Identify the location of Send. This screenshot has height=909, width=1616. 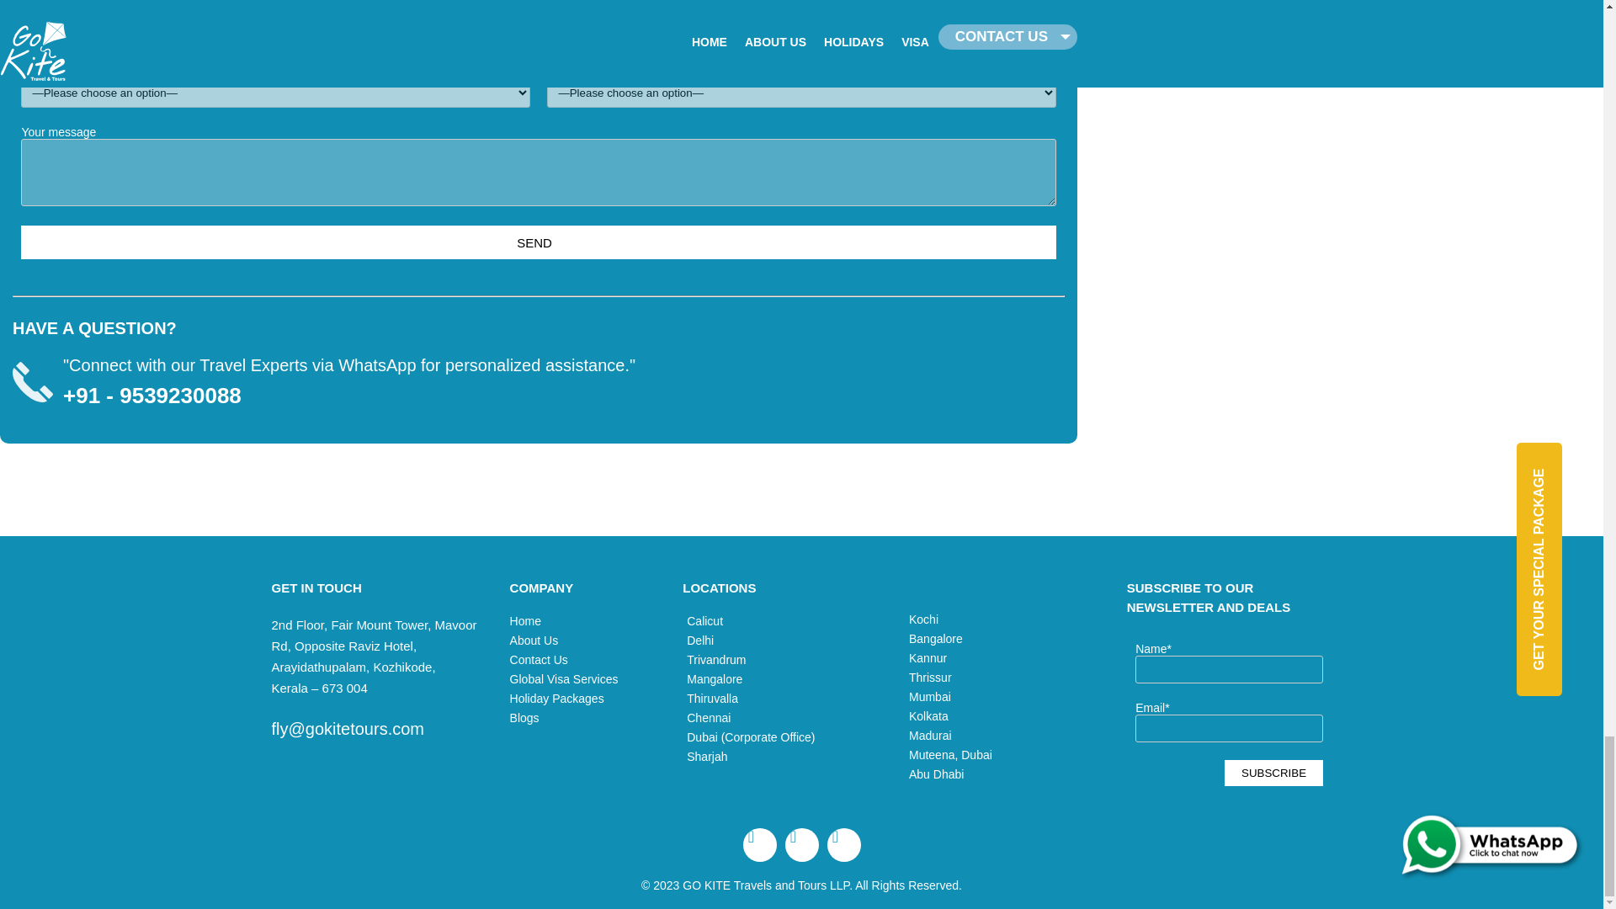
(537, 242).